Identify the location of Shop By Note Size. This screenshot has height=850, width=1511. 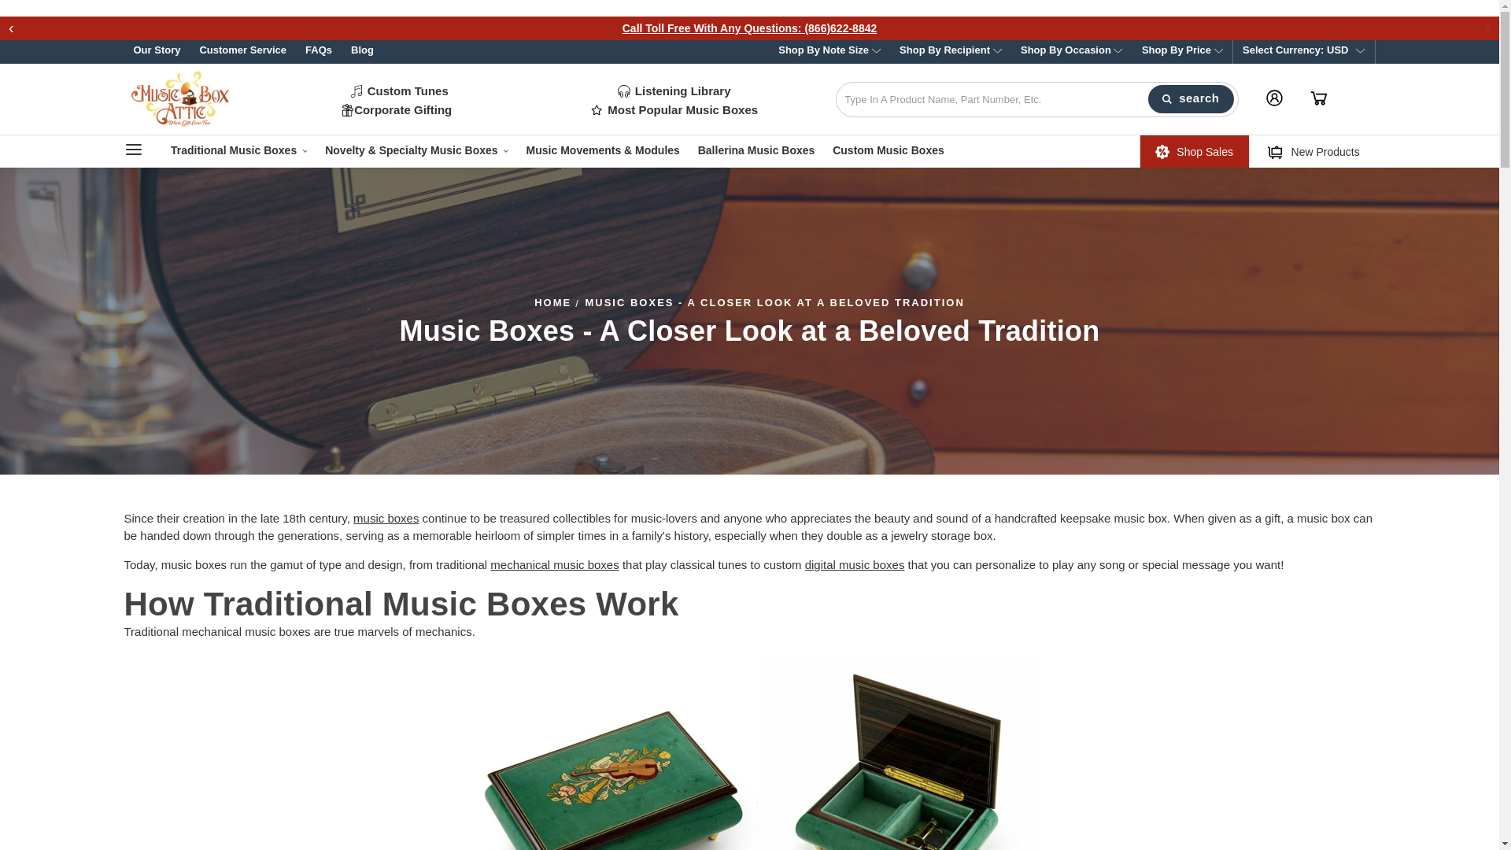
(829, 52).